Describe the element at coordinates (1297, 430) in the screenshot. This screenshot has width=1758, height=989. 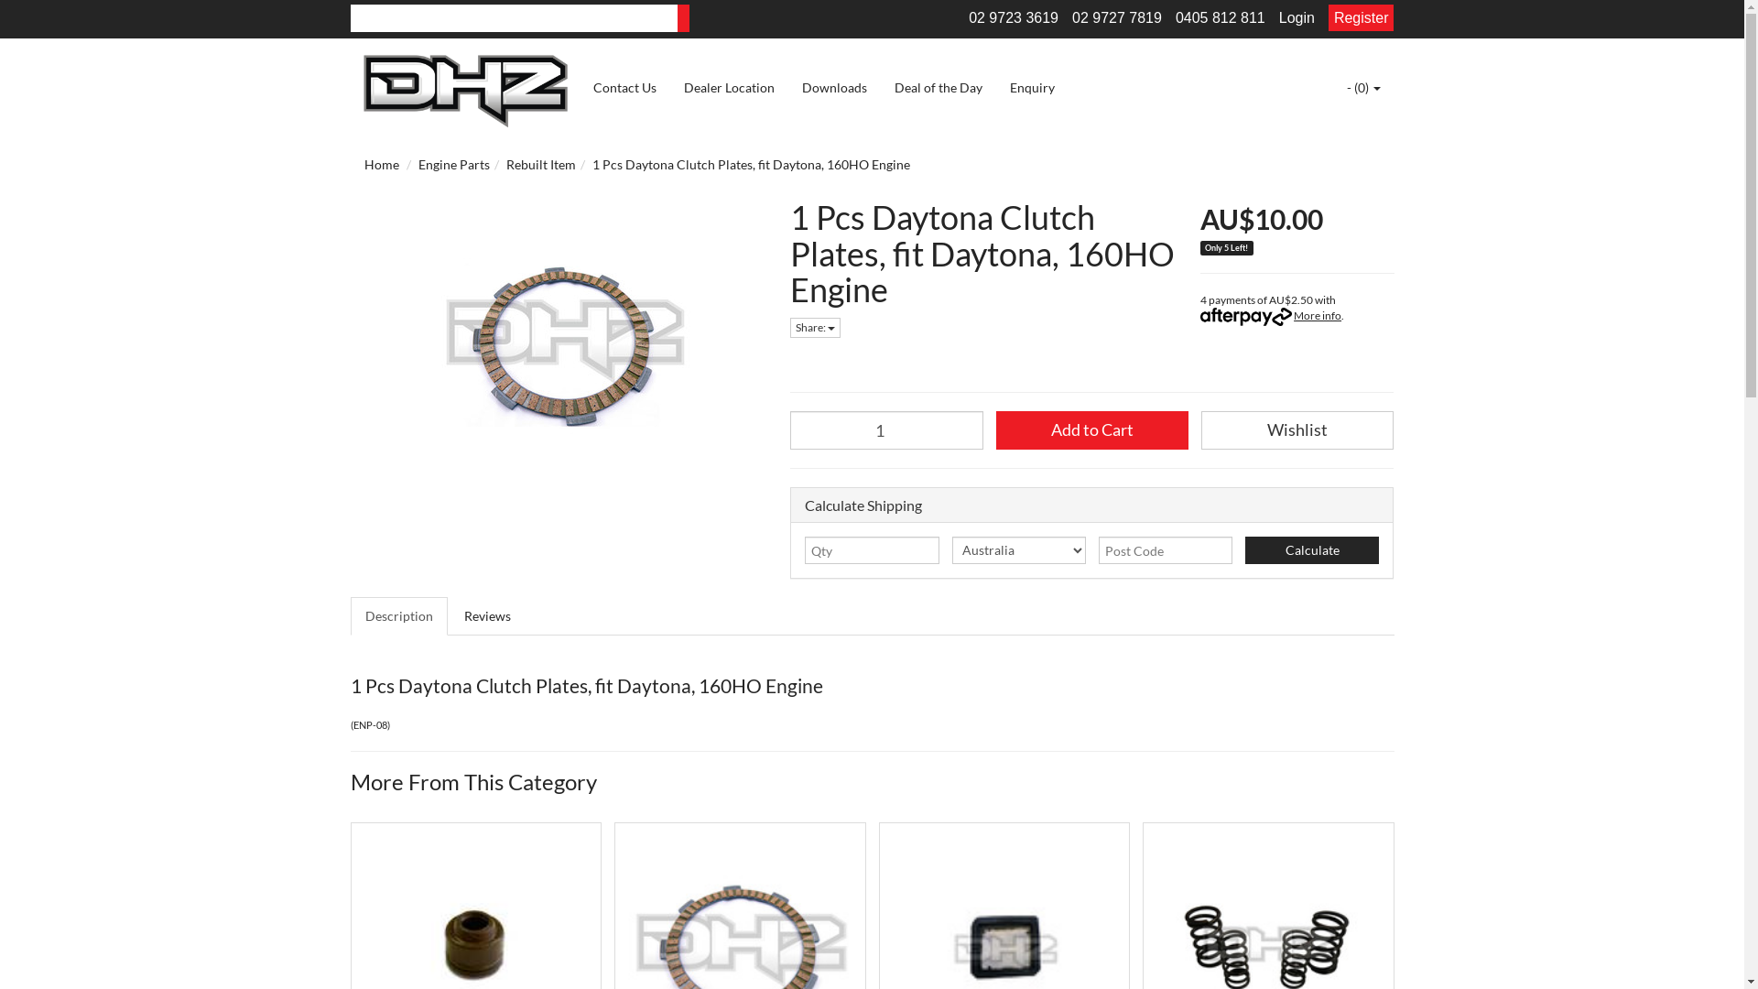
I see `Wishlist` at that location.